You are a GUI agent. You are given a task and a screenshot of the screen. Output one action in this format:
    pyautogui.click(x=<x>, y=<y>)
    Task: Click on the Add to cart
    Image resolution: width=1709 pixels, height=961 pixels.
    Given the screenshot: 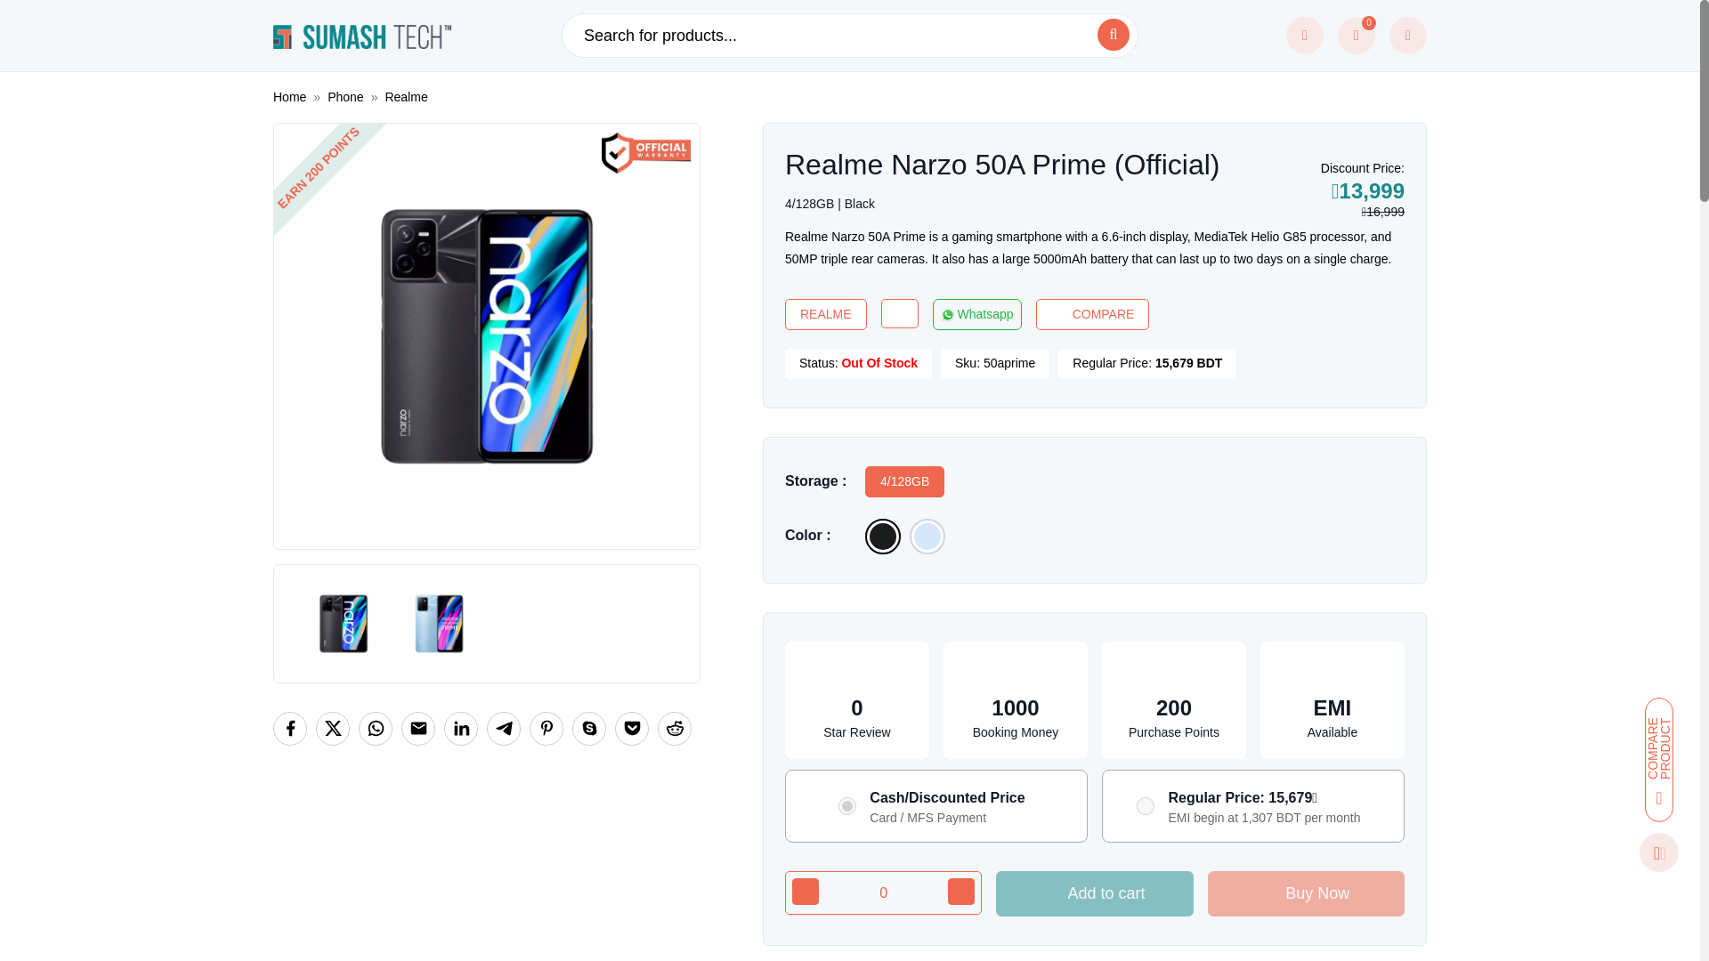 What is the action you would take?
    pyautogui.click(x=1095, y=893)
    